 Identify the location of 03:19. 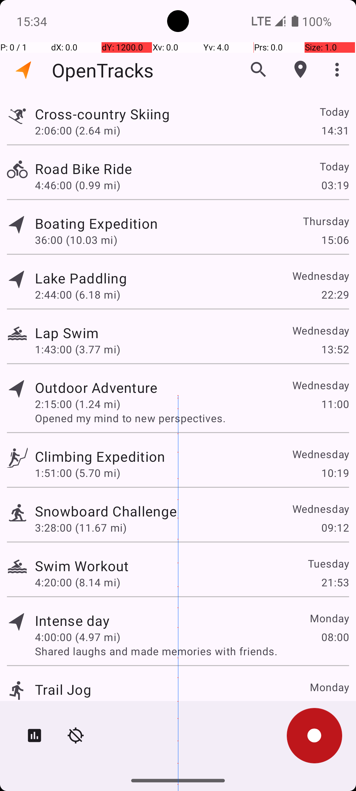
(335, 185).